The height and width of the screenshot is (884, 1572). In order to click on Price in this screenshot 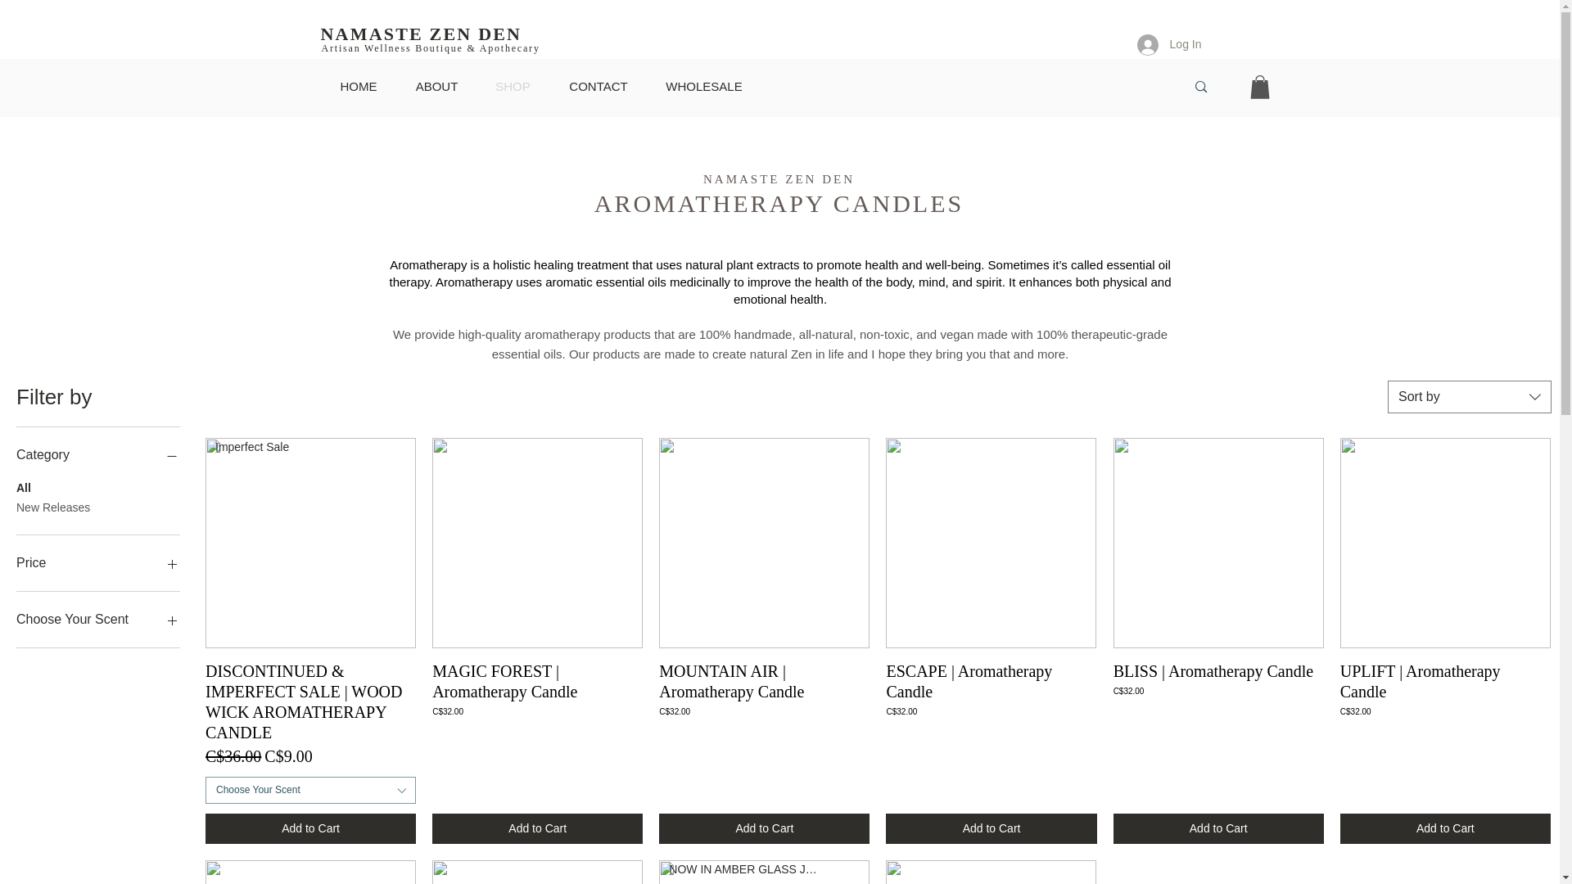, I will do `click(98, 563)`.